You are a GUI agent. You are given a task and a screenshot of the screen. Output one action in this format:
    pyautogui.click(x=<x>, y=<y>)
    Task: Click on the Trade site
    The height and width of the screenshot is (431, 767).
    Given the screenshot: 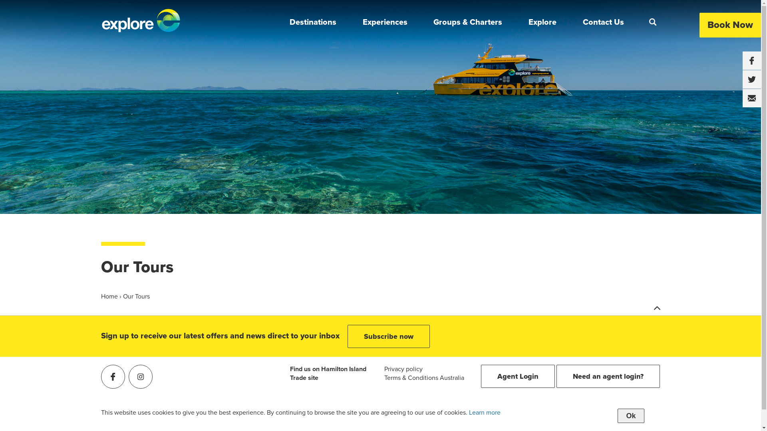 What is the action you would take?
    pyautogui.click(x=304, y=378)
    